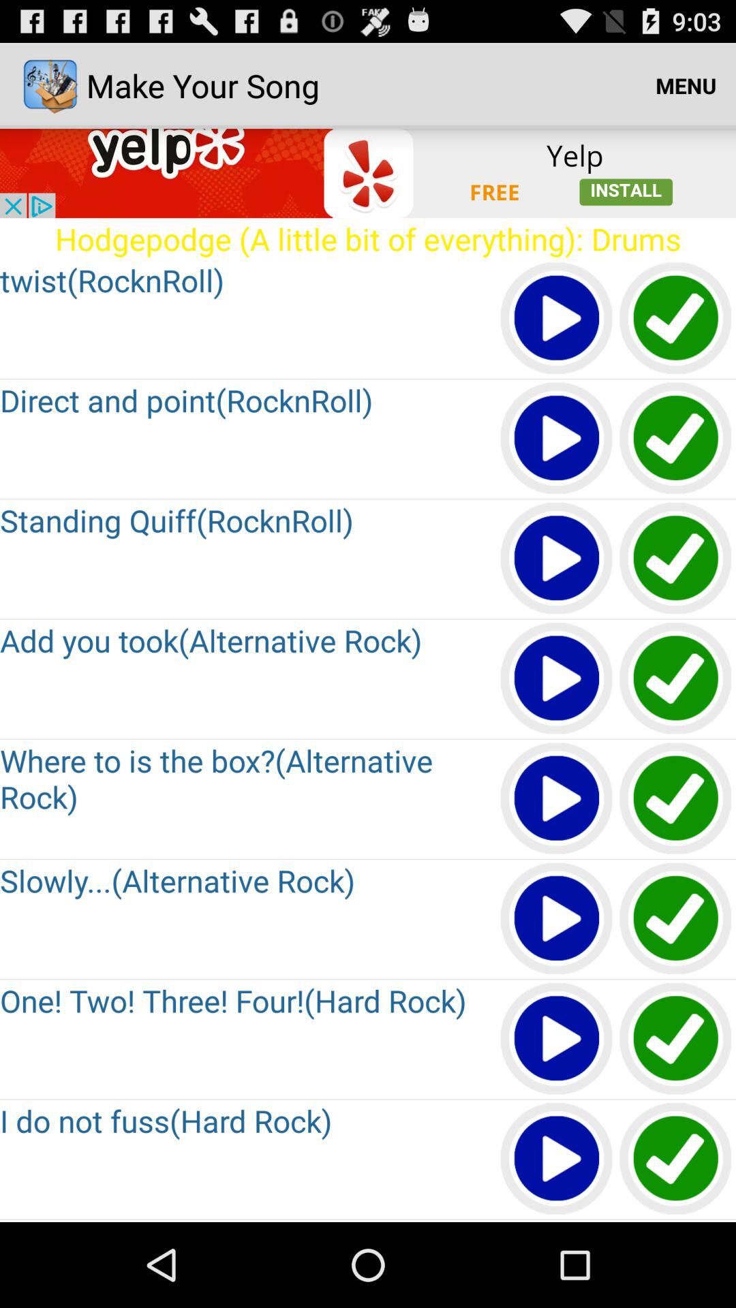 This screenshot has height=1308, width=736. What do you see at coordinates (557, 1221) in the screenshot?
I see `next` at bounding box center [557, 1221].